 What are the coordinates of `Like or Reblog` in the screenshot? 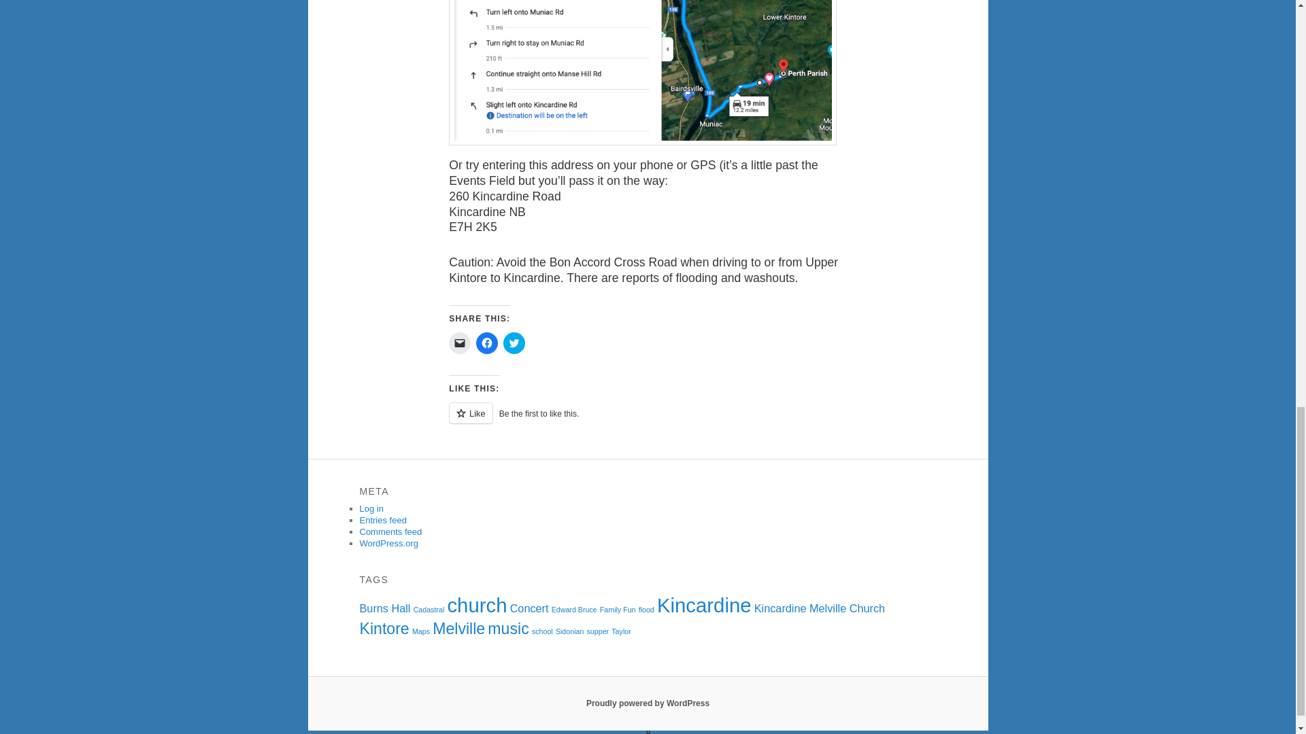 It's located at (648, 420).